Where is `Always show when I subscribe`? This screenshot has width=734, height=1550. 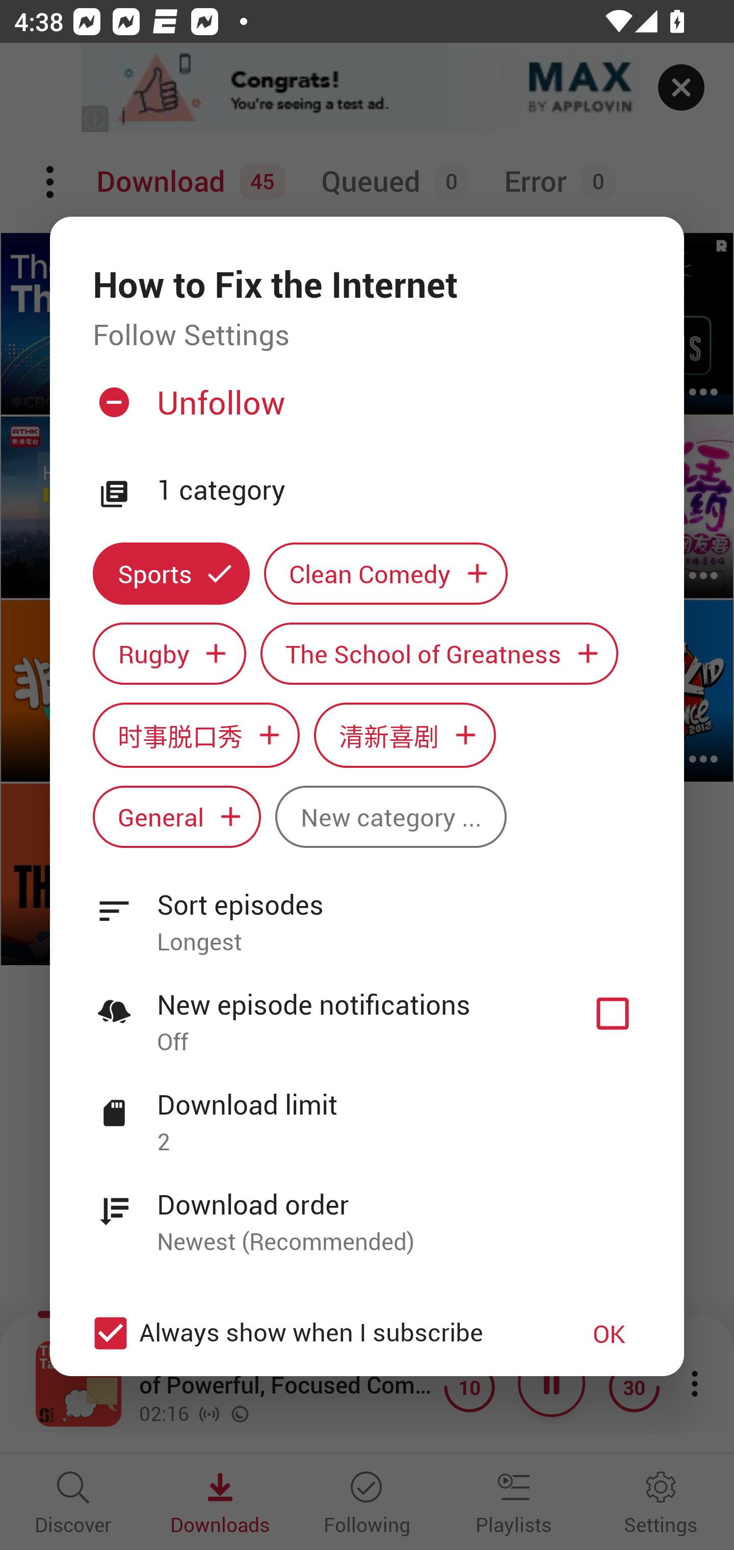 Always show when I subscribe is located at coordinates (317, 1334).